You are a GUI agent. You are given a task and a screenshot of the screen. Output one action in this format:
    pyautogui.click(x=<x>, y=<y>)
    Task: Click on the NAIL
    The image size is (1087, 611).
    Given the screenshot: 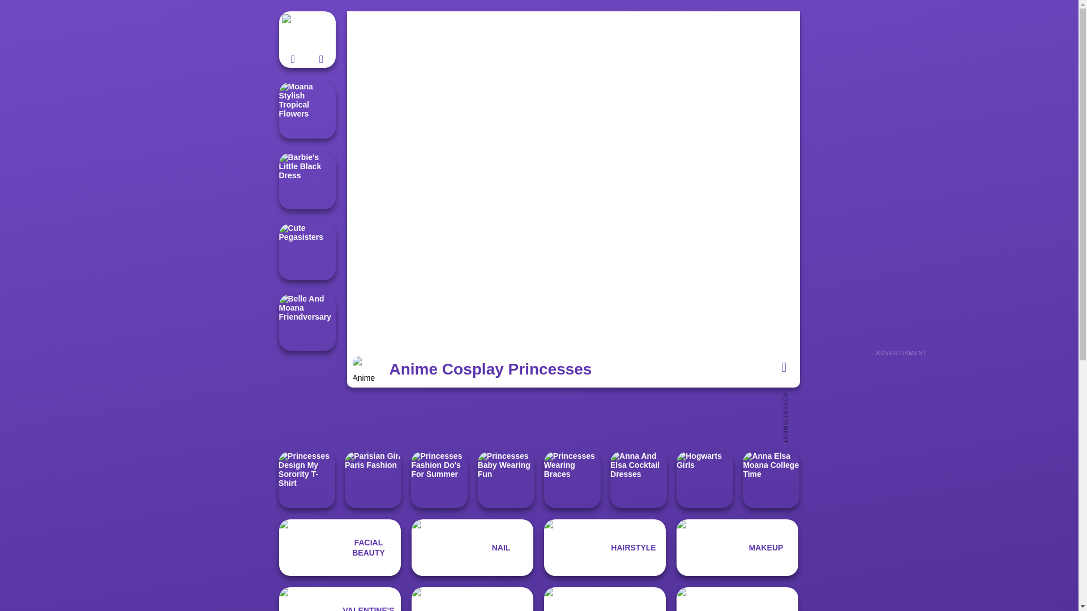 What is the action you would take?
    pyautogui.click(x=472, y=548)
    